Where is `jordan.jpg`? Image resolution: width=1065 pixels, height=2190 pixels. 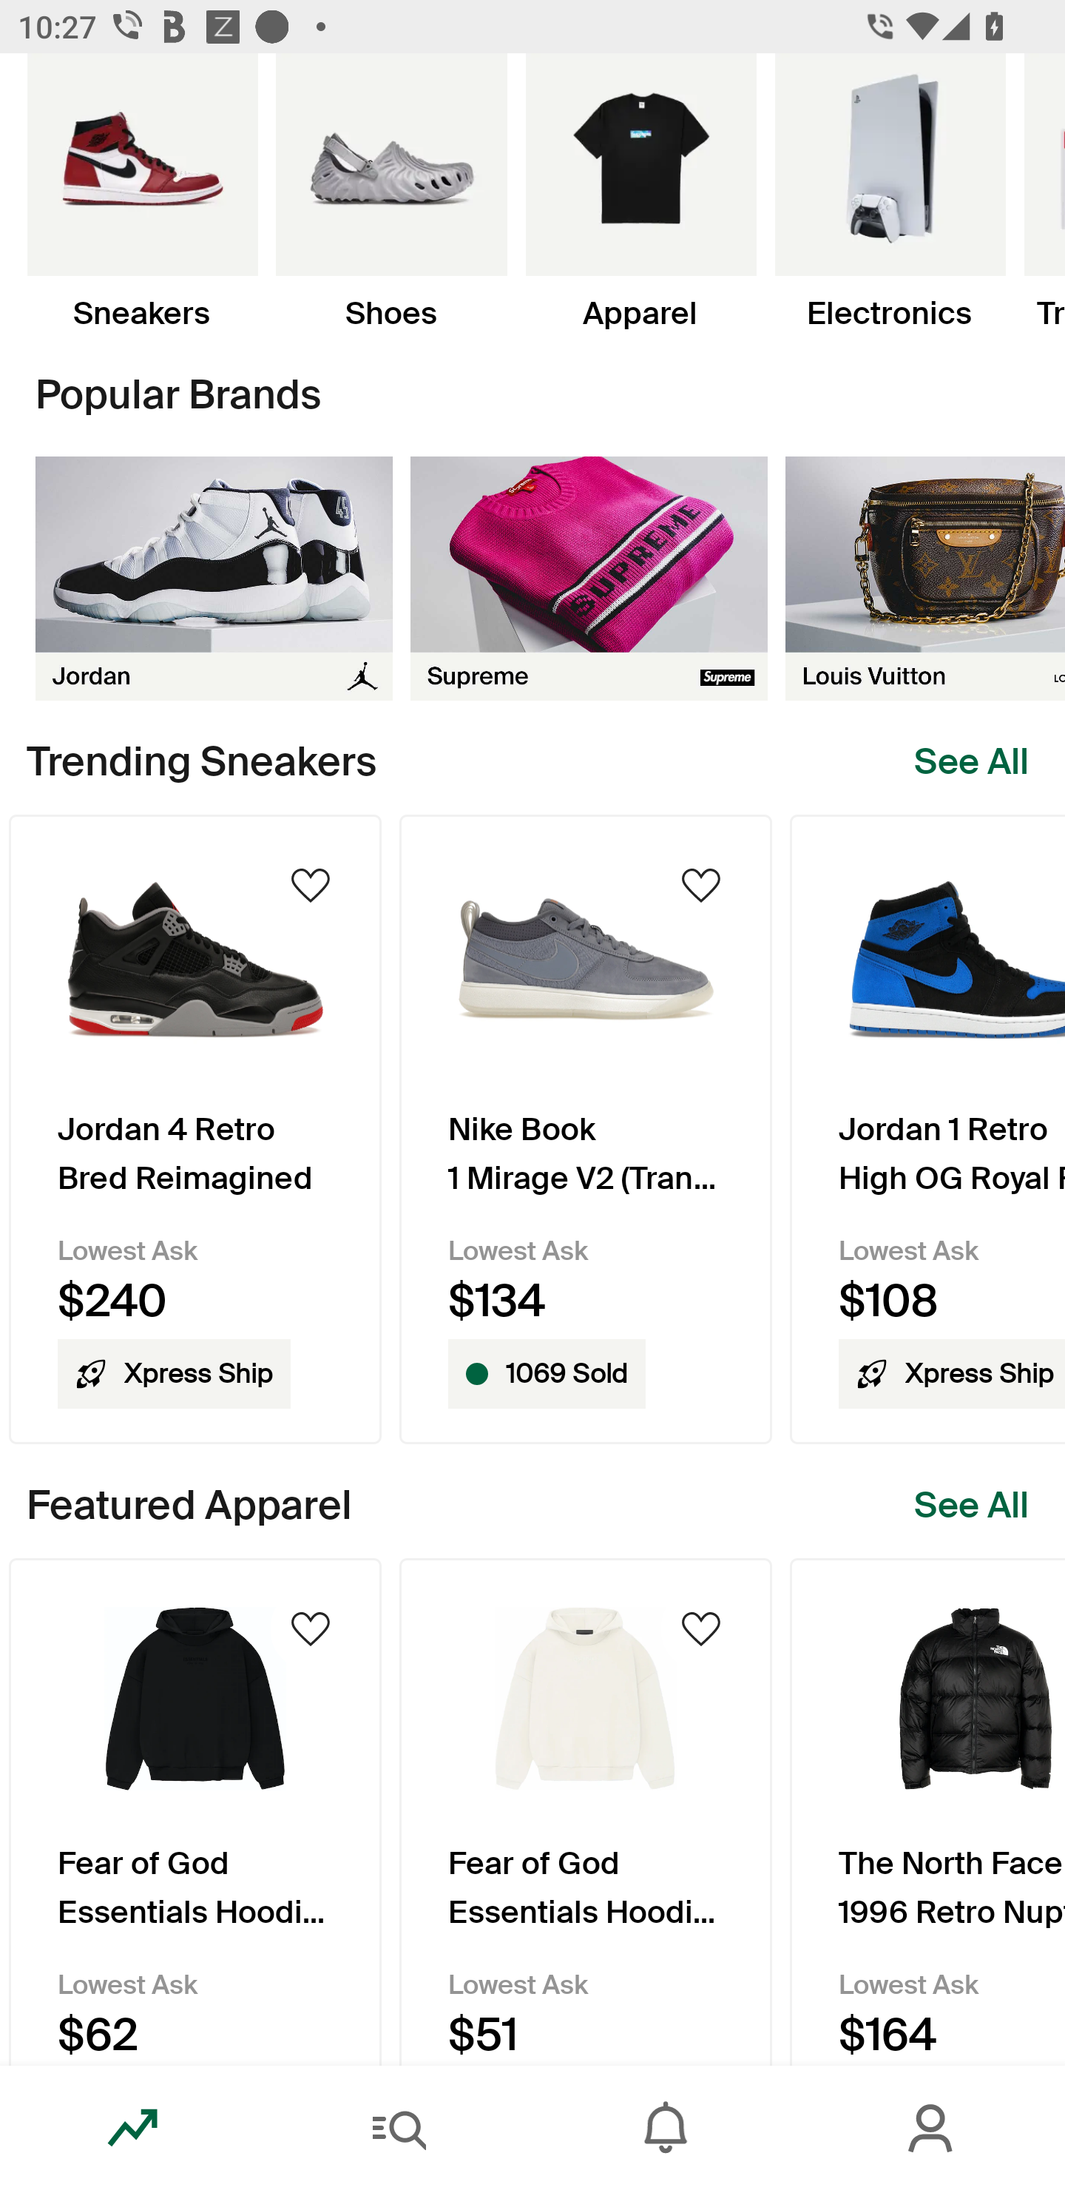 jordan.jpg is located at coordinates (214, 578).